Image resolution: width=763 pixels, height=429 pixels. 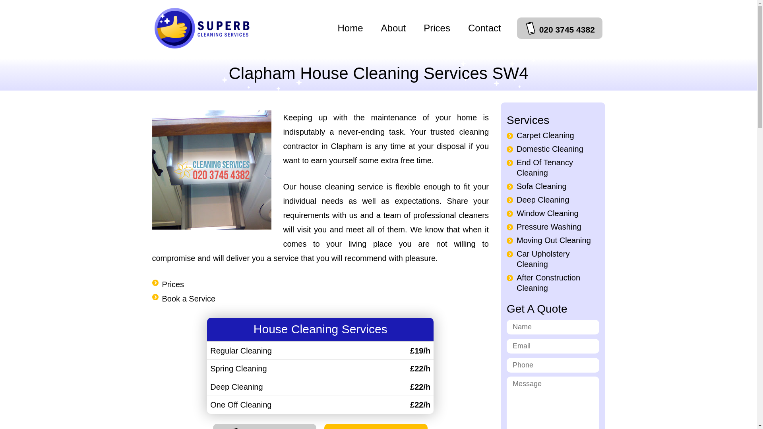 I want to click on Prices, so click(x=173, y=284).